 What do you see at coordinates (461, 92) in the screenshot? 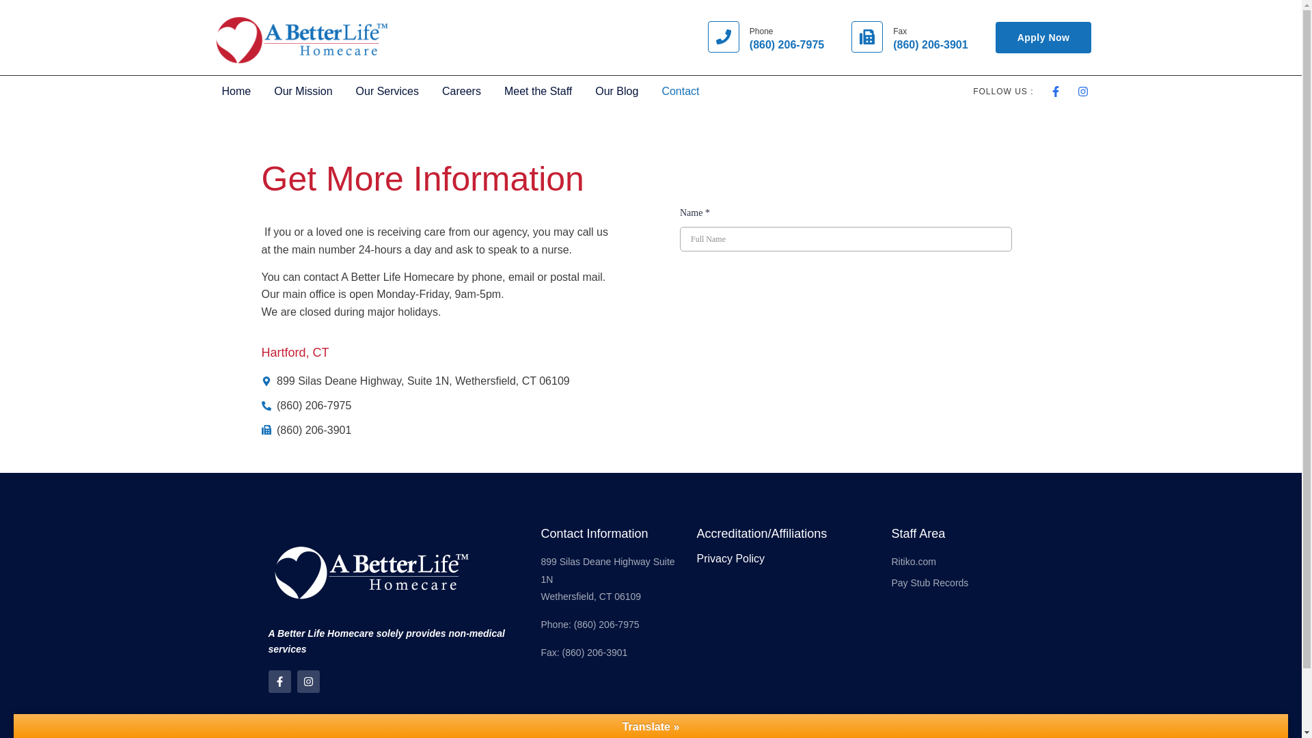
I see `Careers` at bounding box center [461, 92].